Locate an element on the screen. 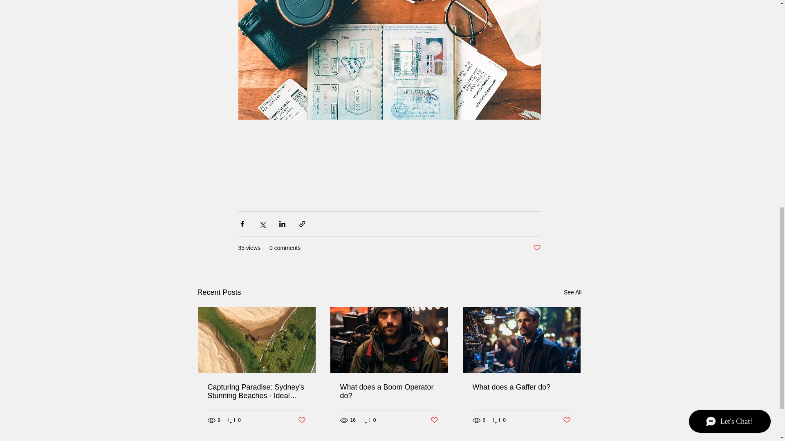 Image resolution: width=785 pixels, height=441 pixels. What does a Gaffer do? is located at coordinates (521, 387).